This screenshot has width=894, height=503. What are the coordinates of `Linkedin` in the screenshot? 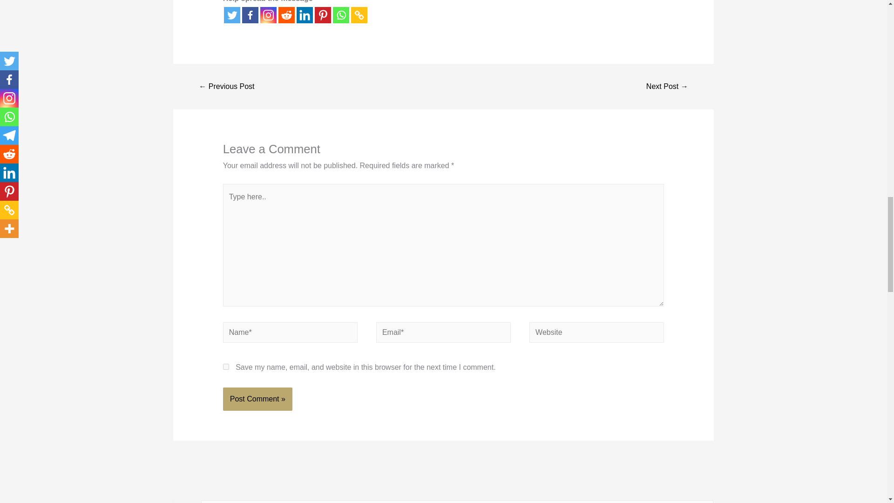 It's located at (305, 15).